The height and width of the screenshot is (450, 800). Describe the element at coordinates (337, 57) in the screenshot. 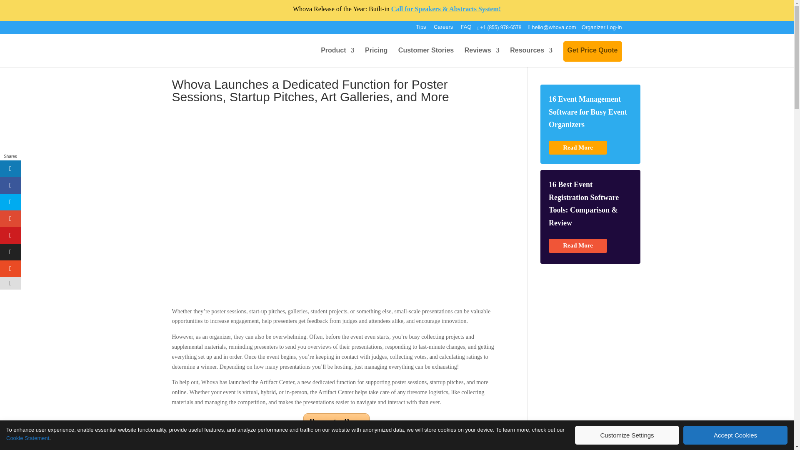

I see `Product` at that location.